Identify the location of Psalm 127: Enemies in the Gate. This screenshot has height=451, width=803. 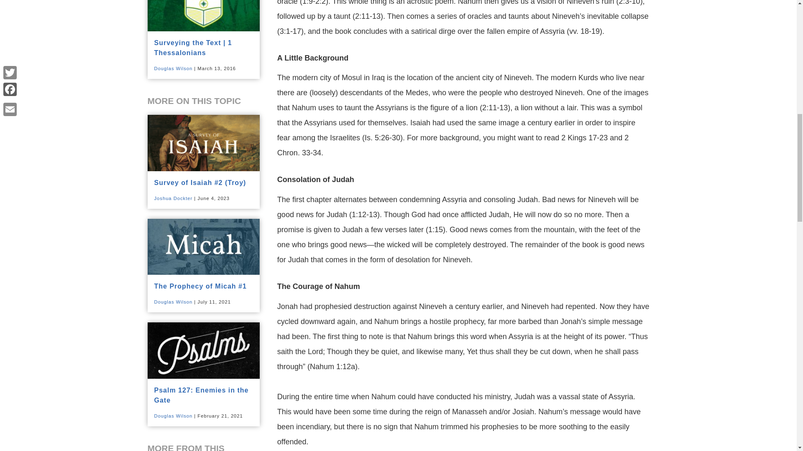
(201, 395).